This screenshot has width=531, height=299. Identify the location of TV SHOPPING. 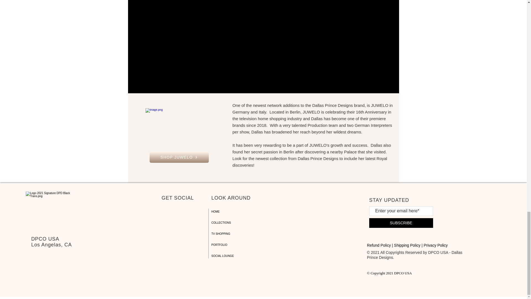
(231, 234).